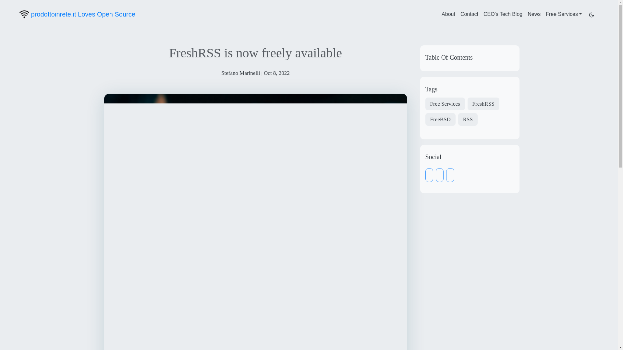  Describe the element at coordinates (448, 14) in the screenshot. I see `About` at that location.